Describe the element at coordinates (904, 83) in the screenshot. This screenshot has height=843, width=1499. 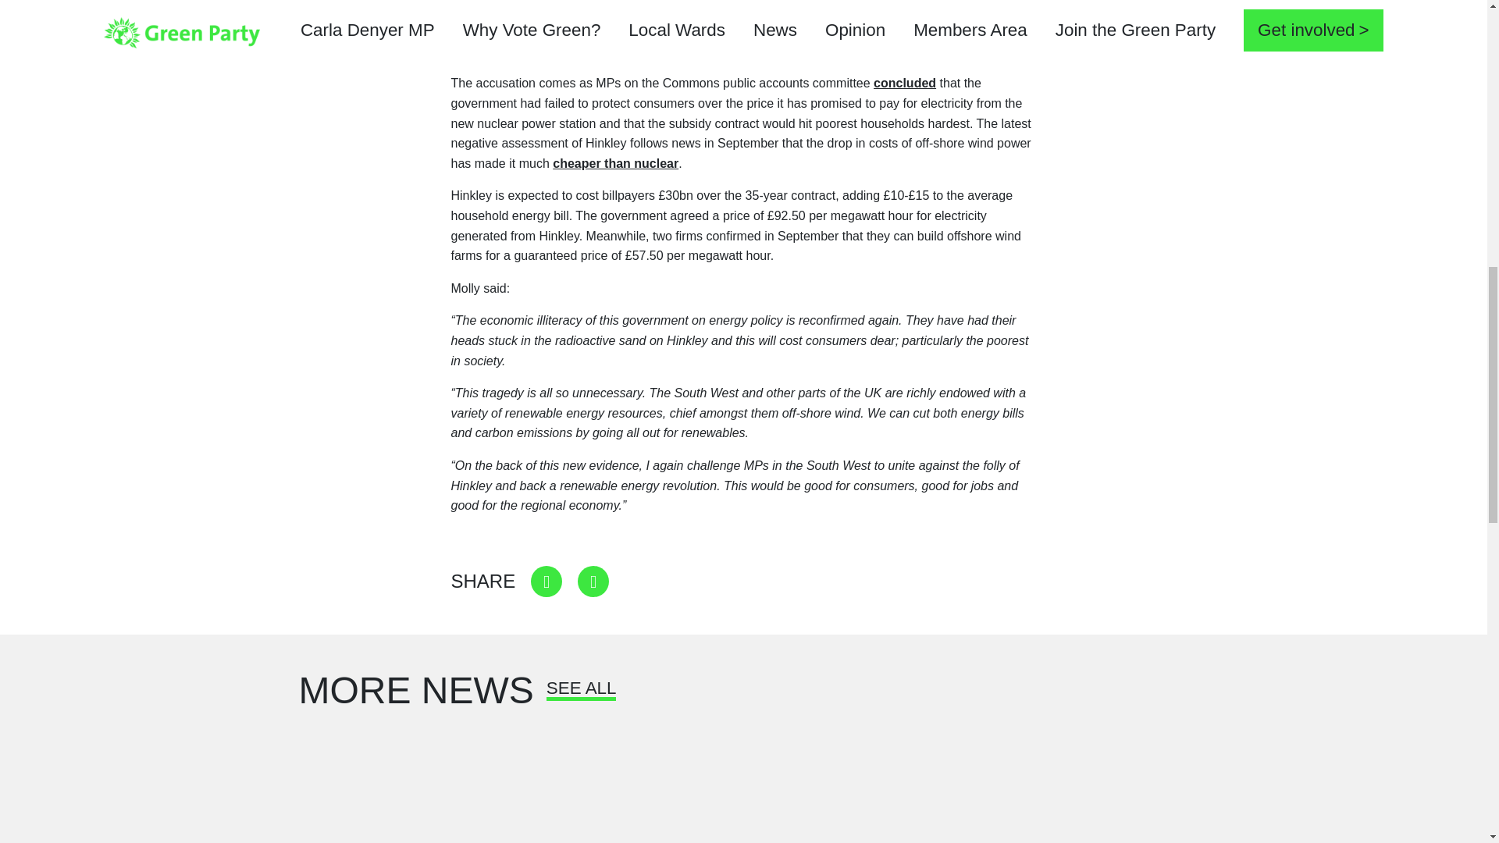
I see `concluded` at that location.